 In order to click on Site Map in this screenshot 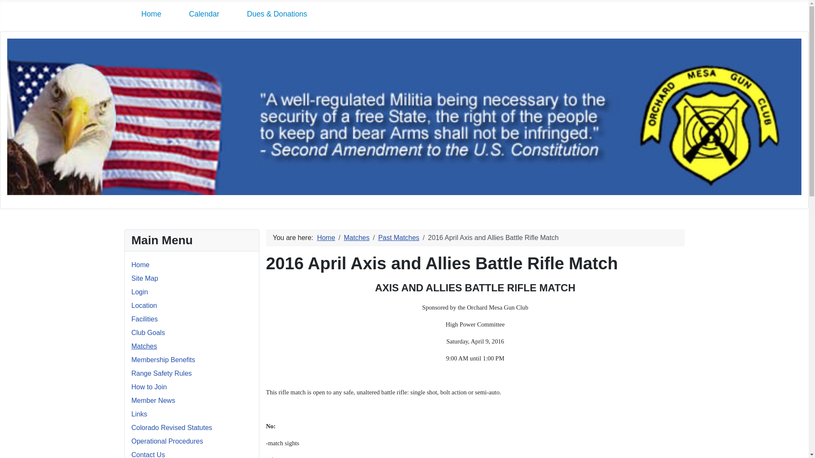, I will do `click(144, 278)`.